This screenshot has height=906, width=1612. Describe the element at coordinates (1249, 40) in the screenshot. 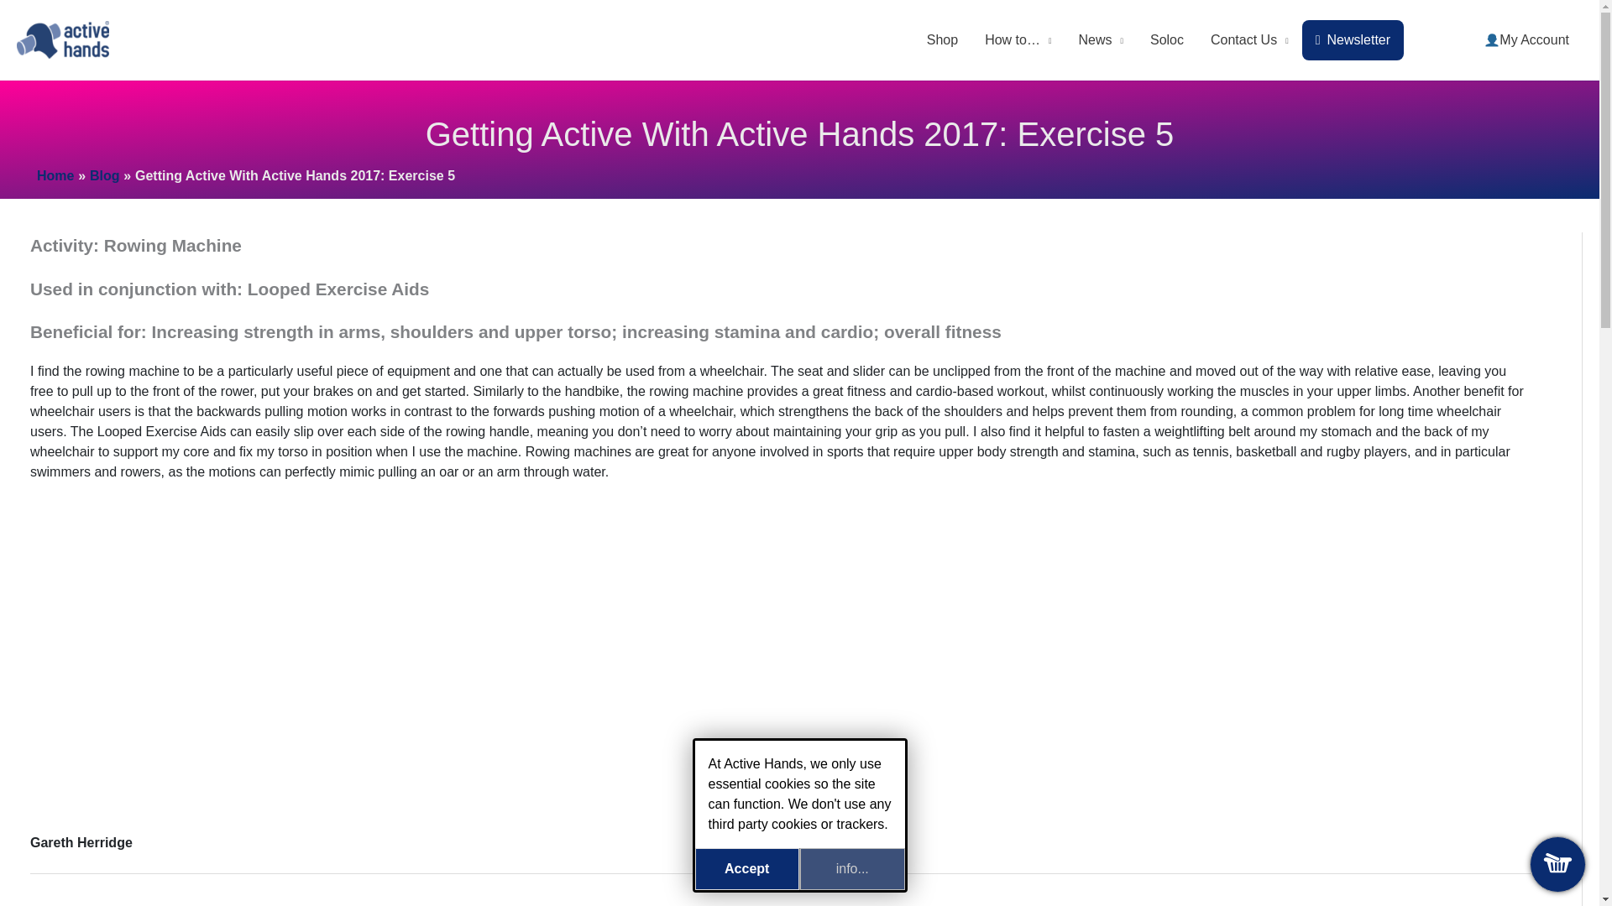

I see `Contact Us` at that location.